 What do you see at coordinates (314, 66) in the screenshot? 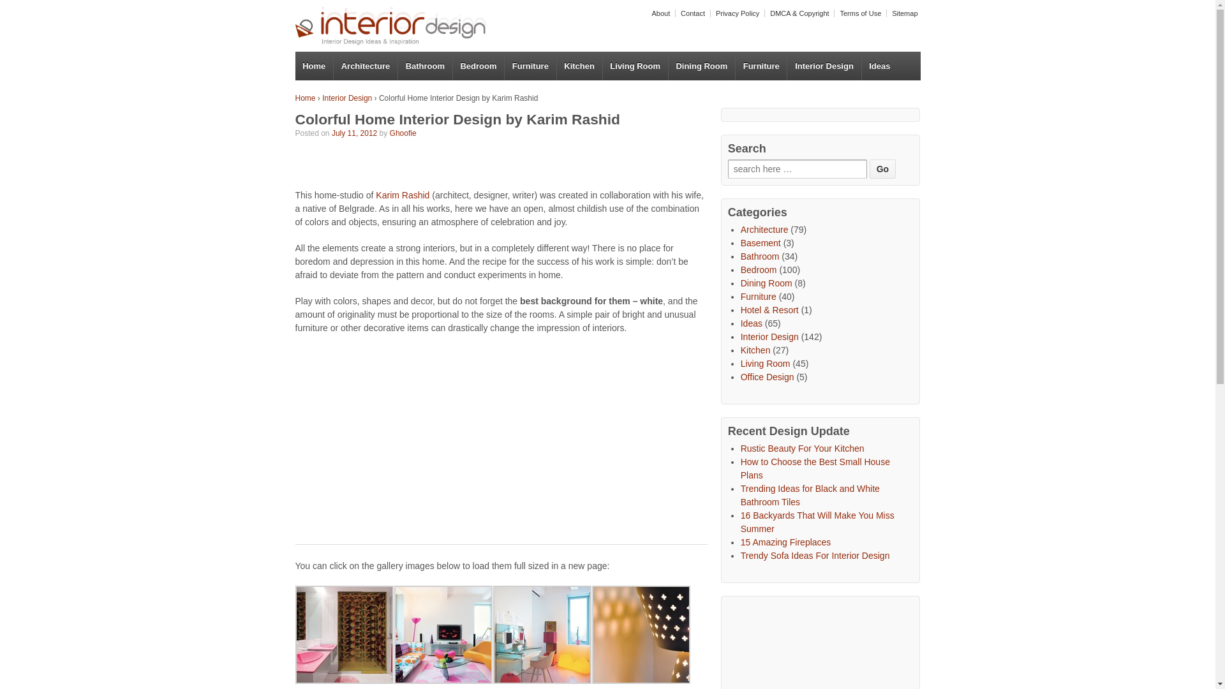
I see `Home` at bounding box center [314, 66].